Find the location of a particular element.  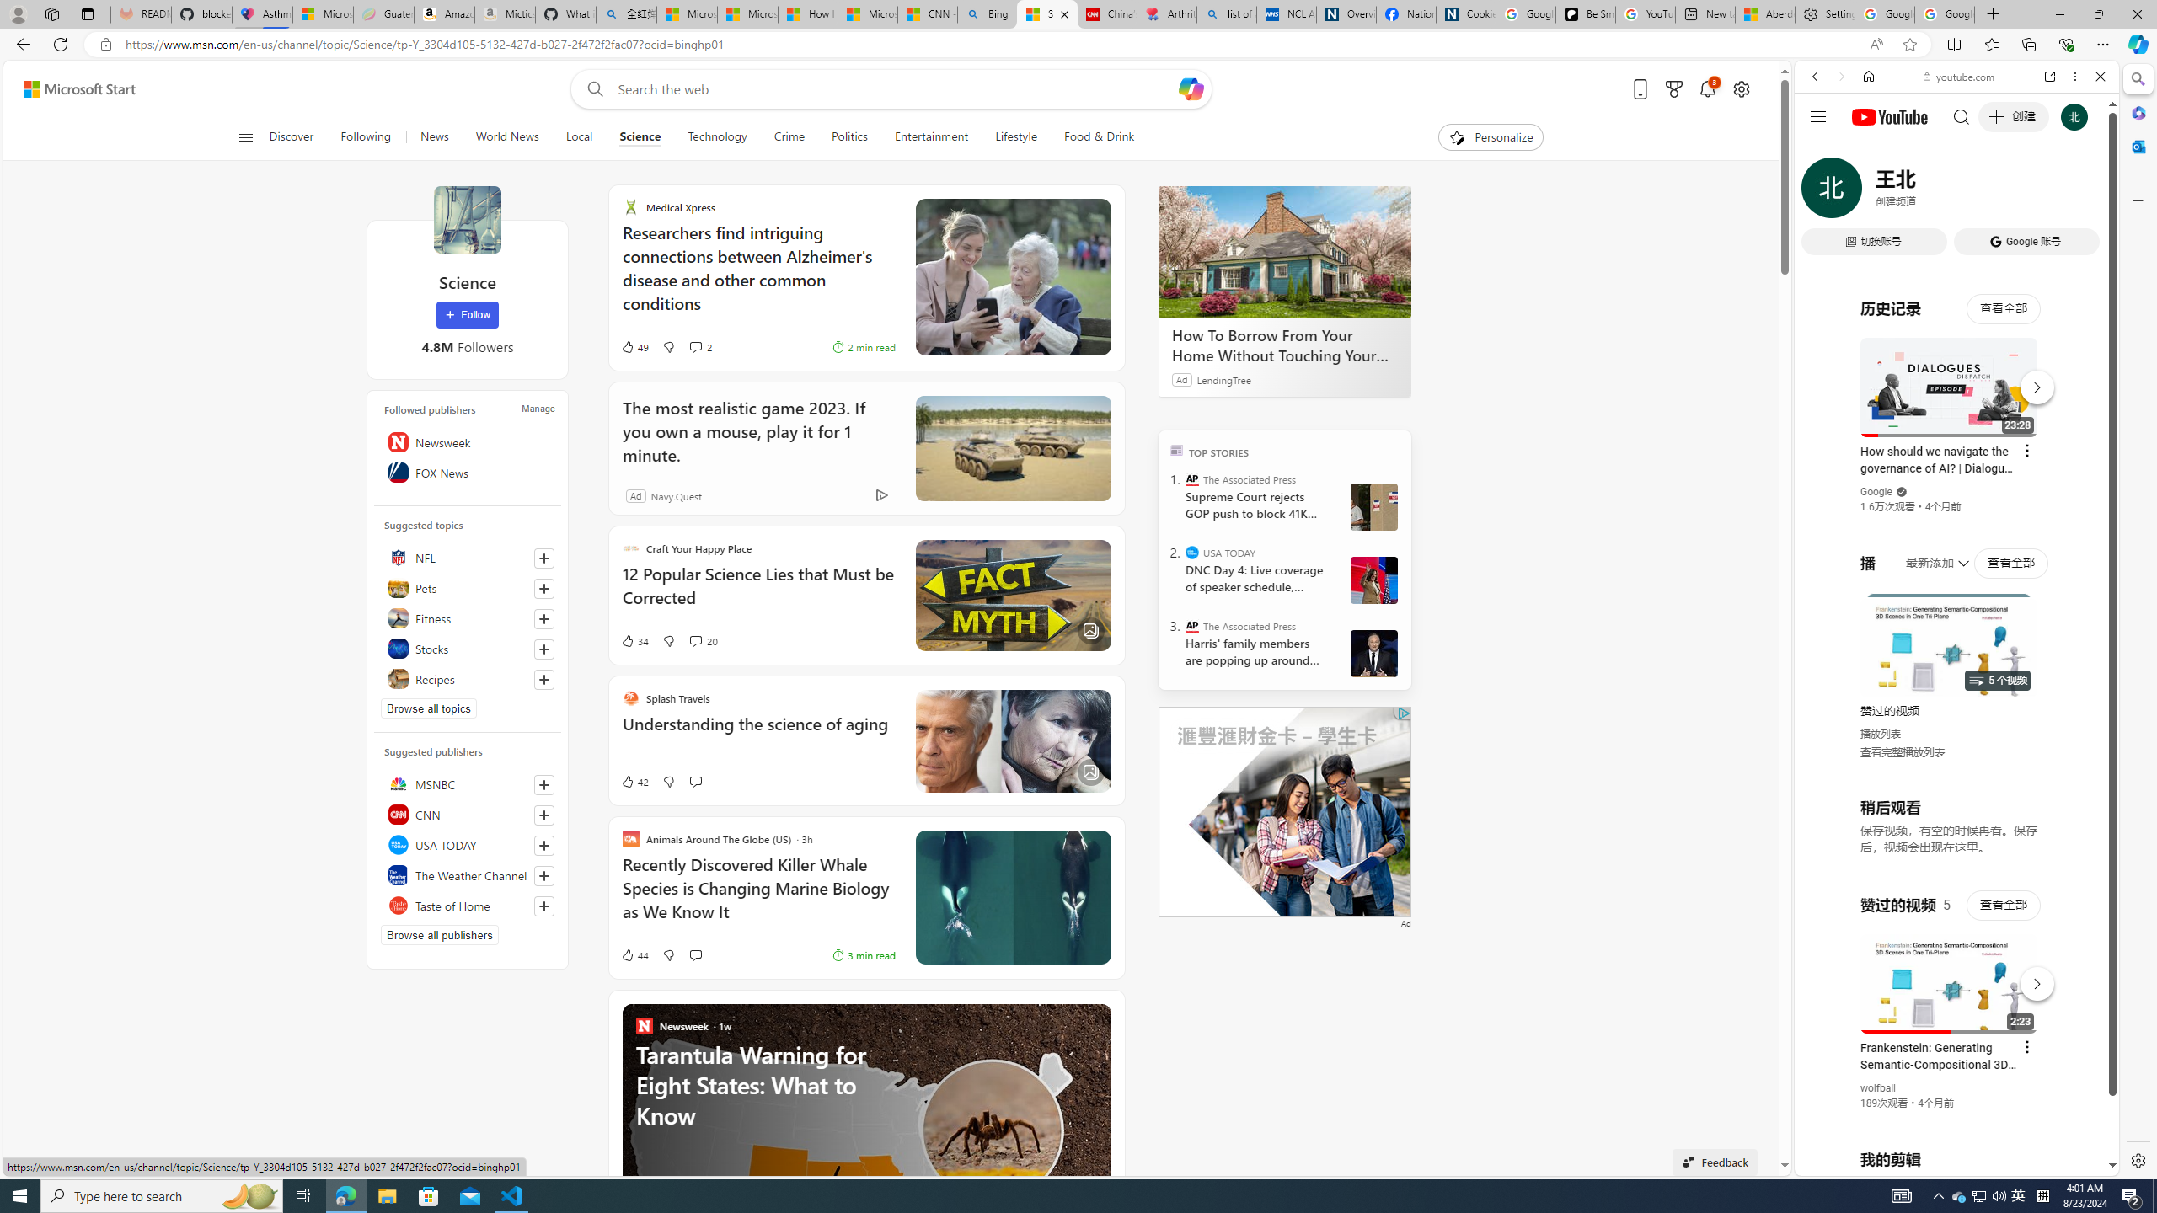

WEB   is located at coordinates (1822, 193).